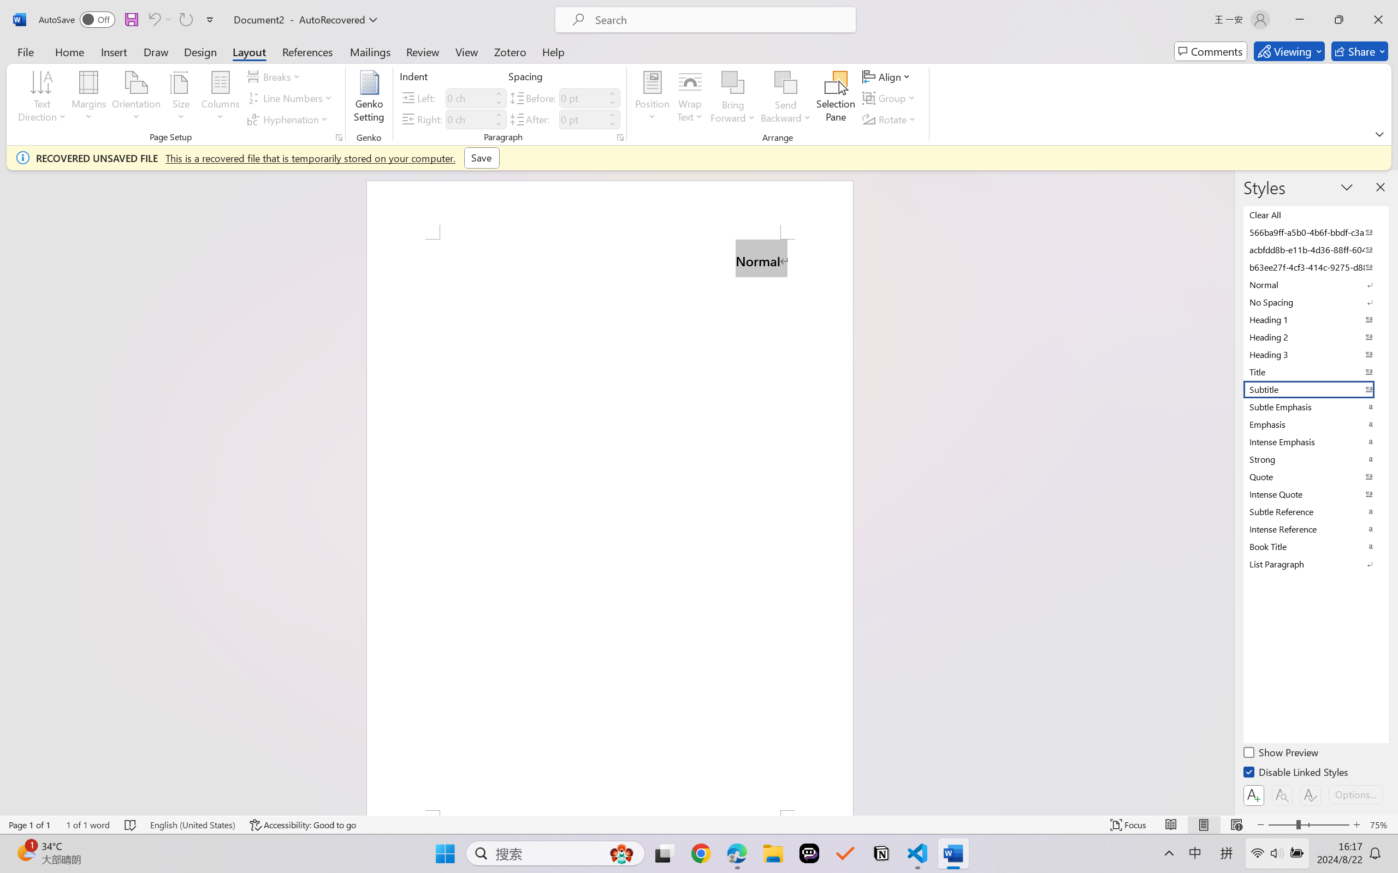  Describe the element at coordinates (612, 115) in the screenshot. I see `More` at that location.